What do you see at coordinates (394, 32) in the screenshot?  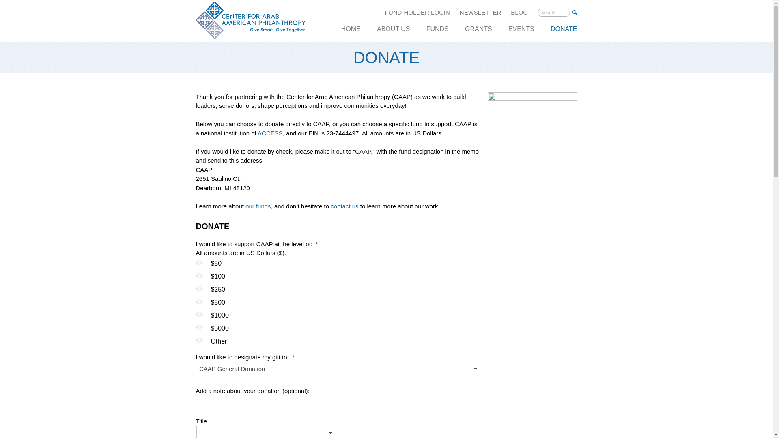 I see `ABOUT US` at bounding box center [394, 32].